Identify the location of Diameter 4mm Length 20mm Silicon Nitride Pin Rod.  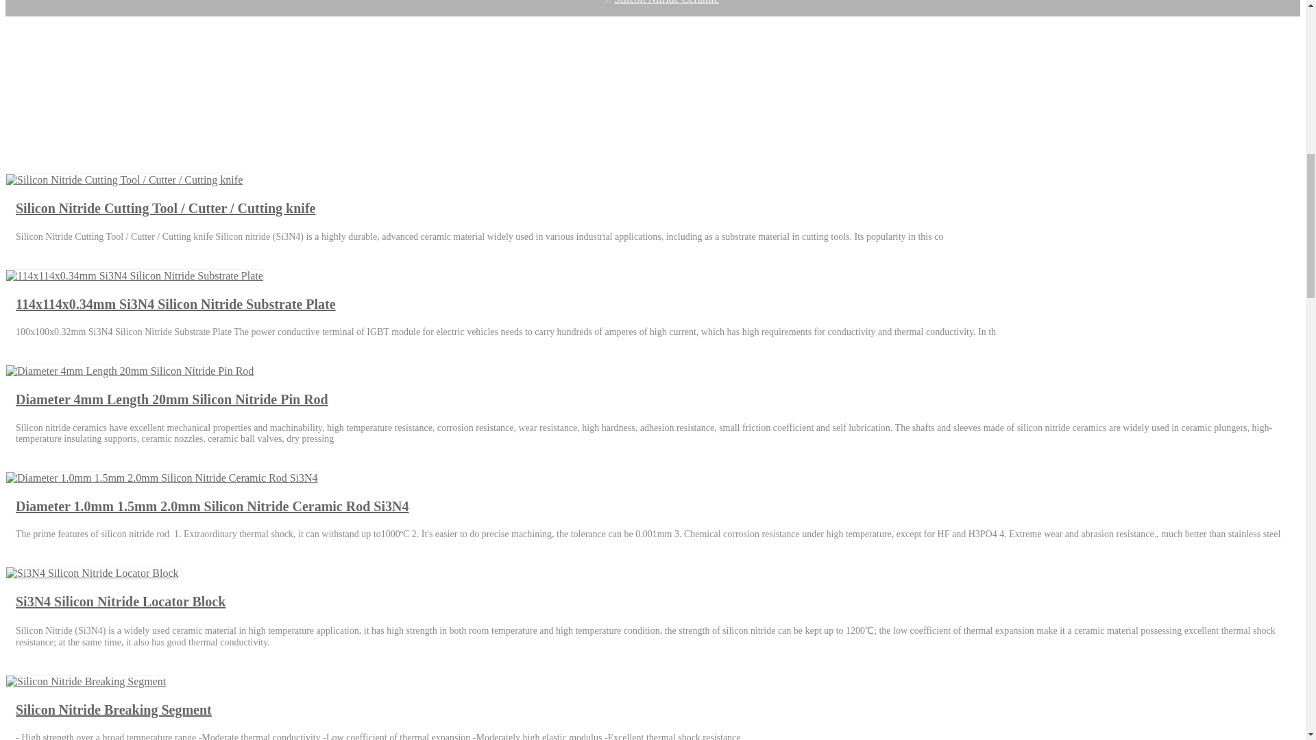
(130, 371).